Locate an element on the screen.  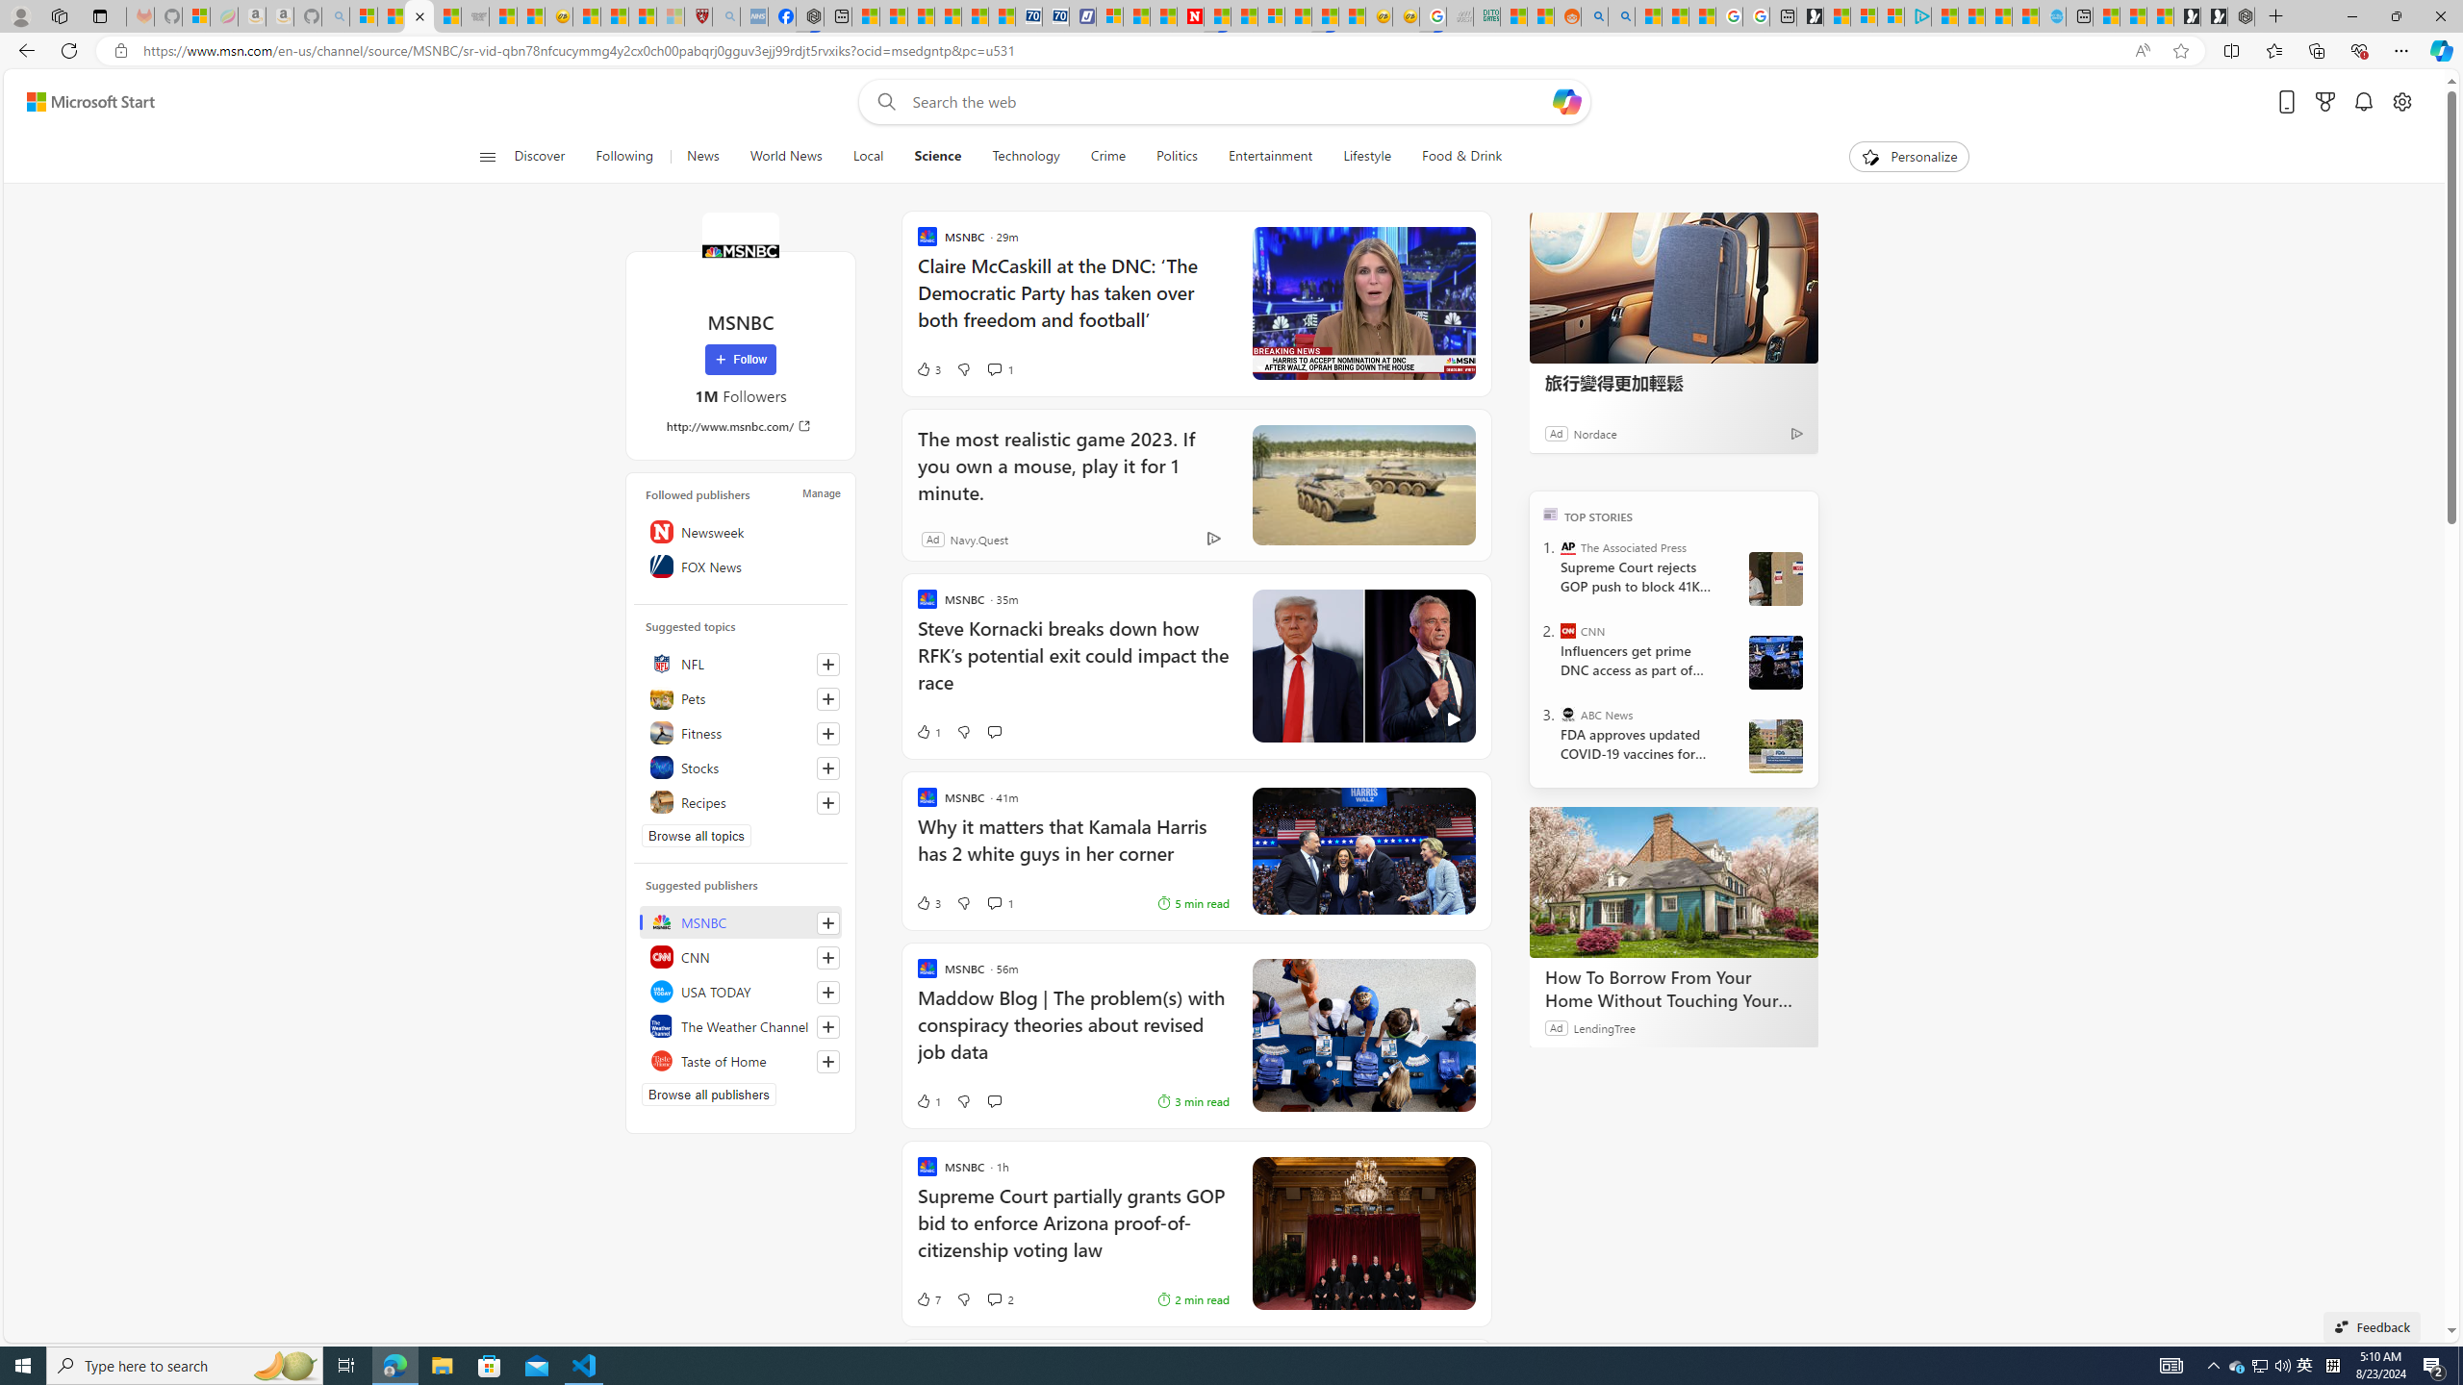
Ad Choice is located at coordinates (1214, 539).